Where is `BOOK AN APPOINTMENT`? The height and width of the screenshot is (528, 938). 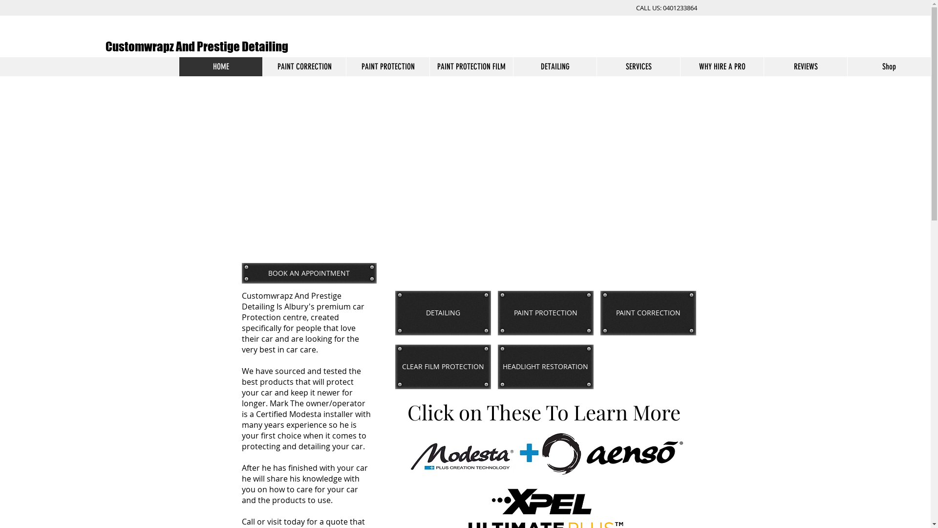 BOOK AN APPOINTMENT is located at coordinates (309, 273).